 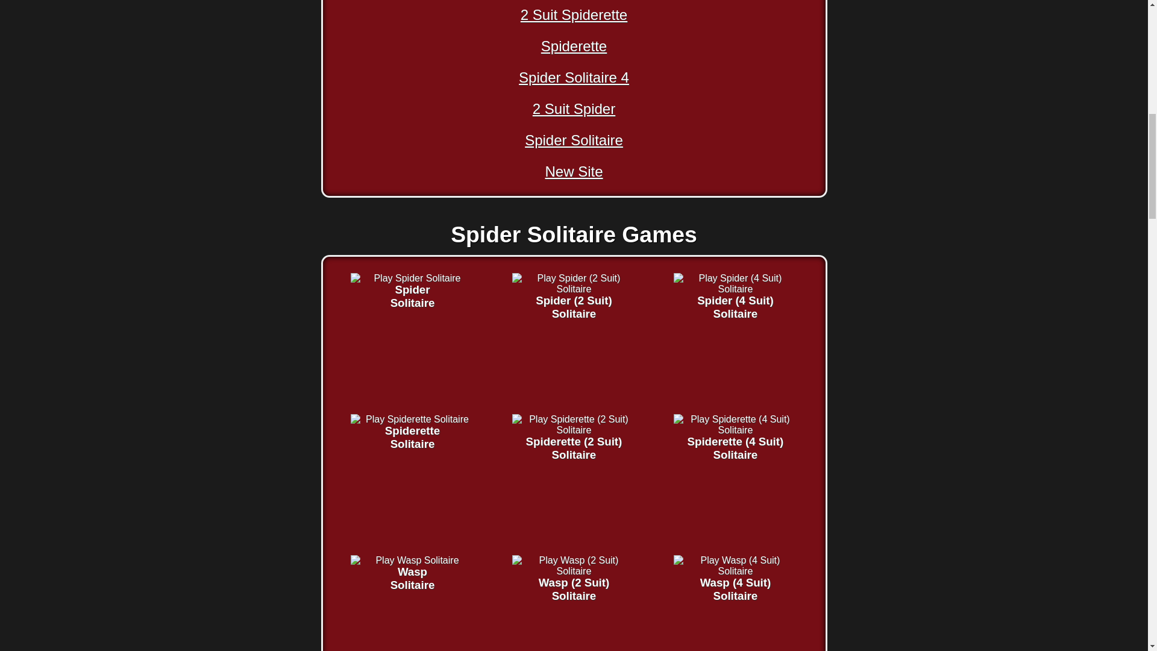 I want to click on Spiderette, so click(x=574, y=80).